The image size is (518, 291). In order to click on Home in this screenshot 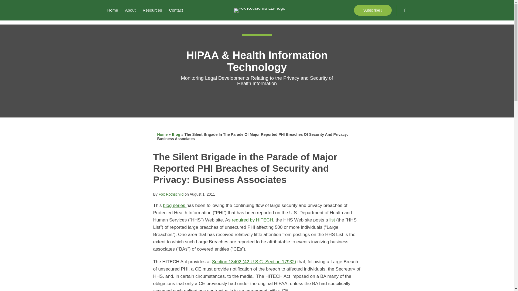, I will do `click(162, 134)`.